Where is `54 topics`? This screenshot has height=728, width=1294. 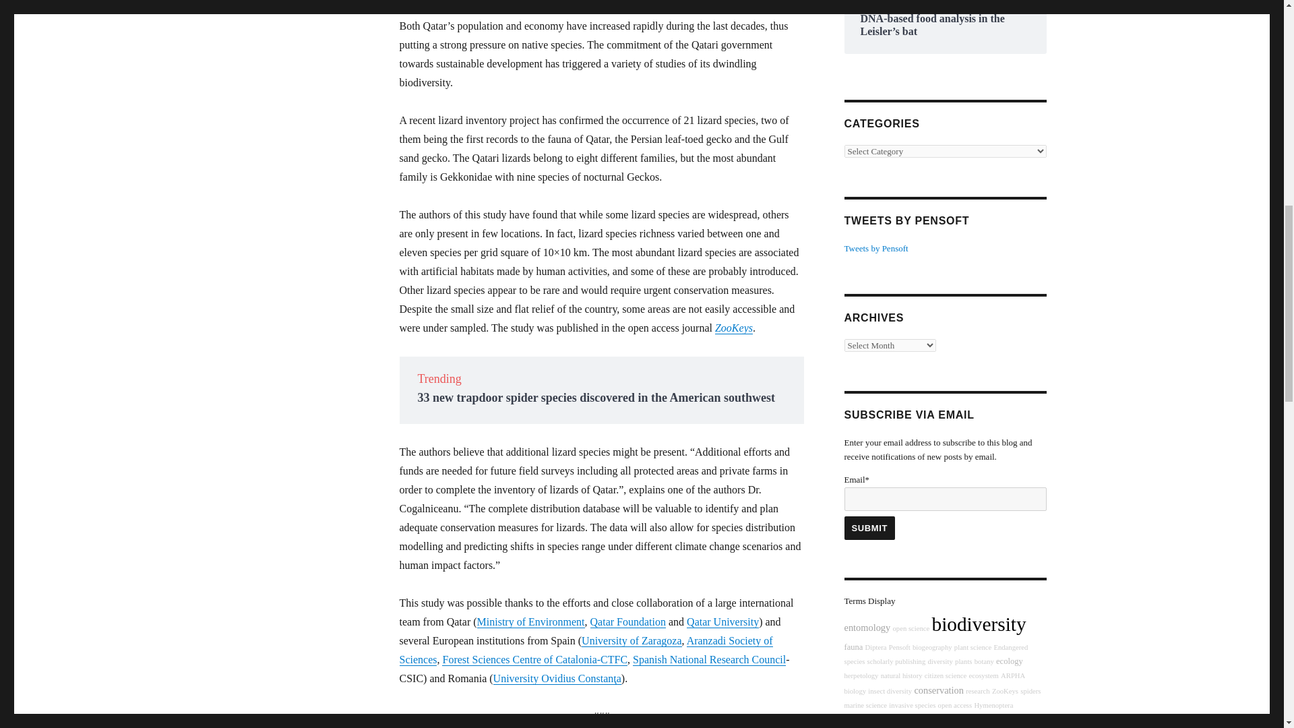 54 topics is located at coordinates (900, 647).